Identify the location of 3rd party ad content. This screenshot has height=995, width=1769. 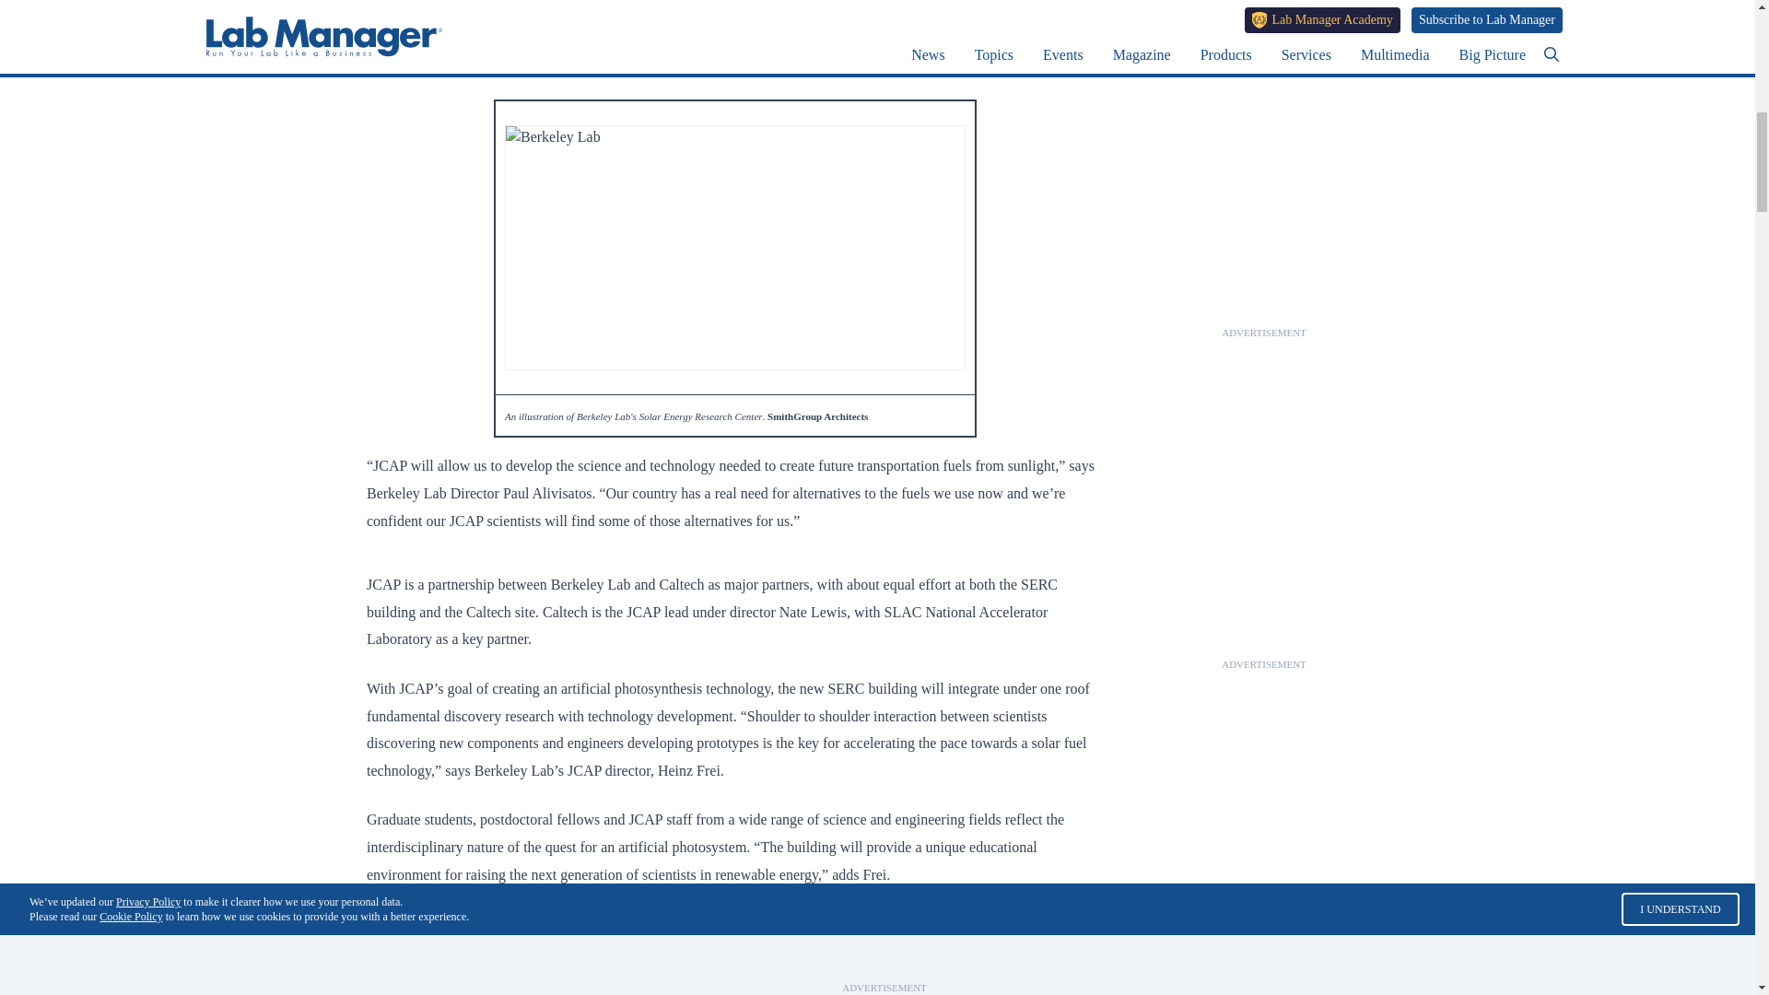
(1264, 962).